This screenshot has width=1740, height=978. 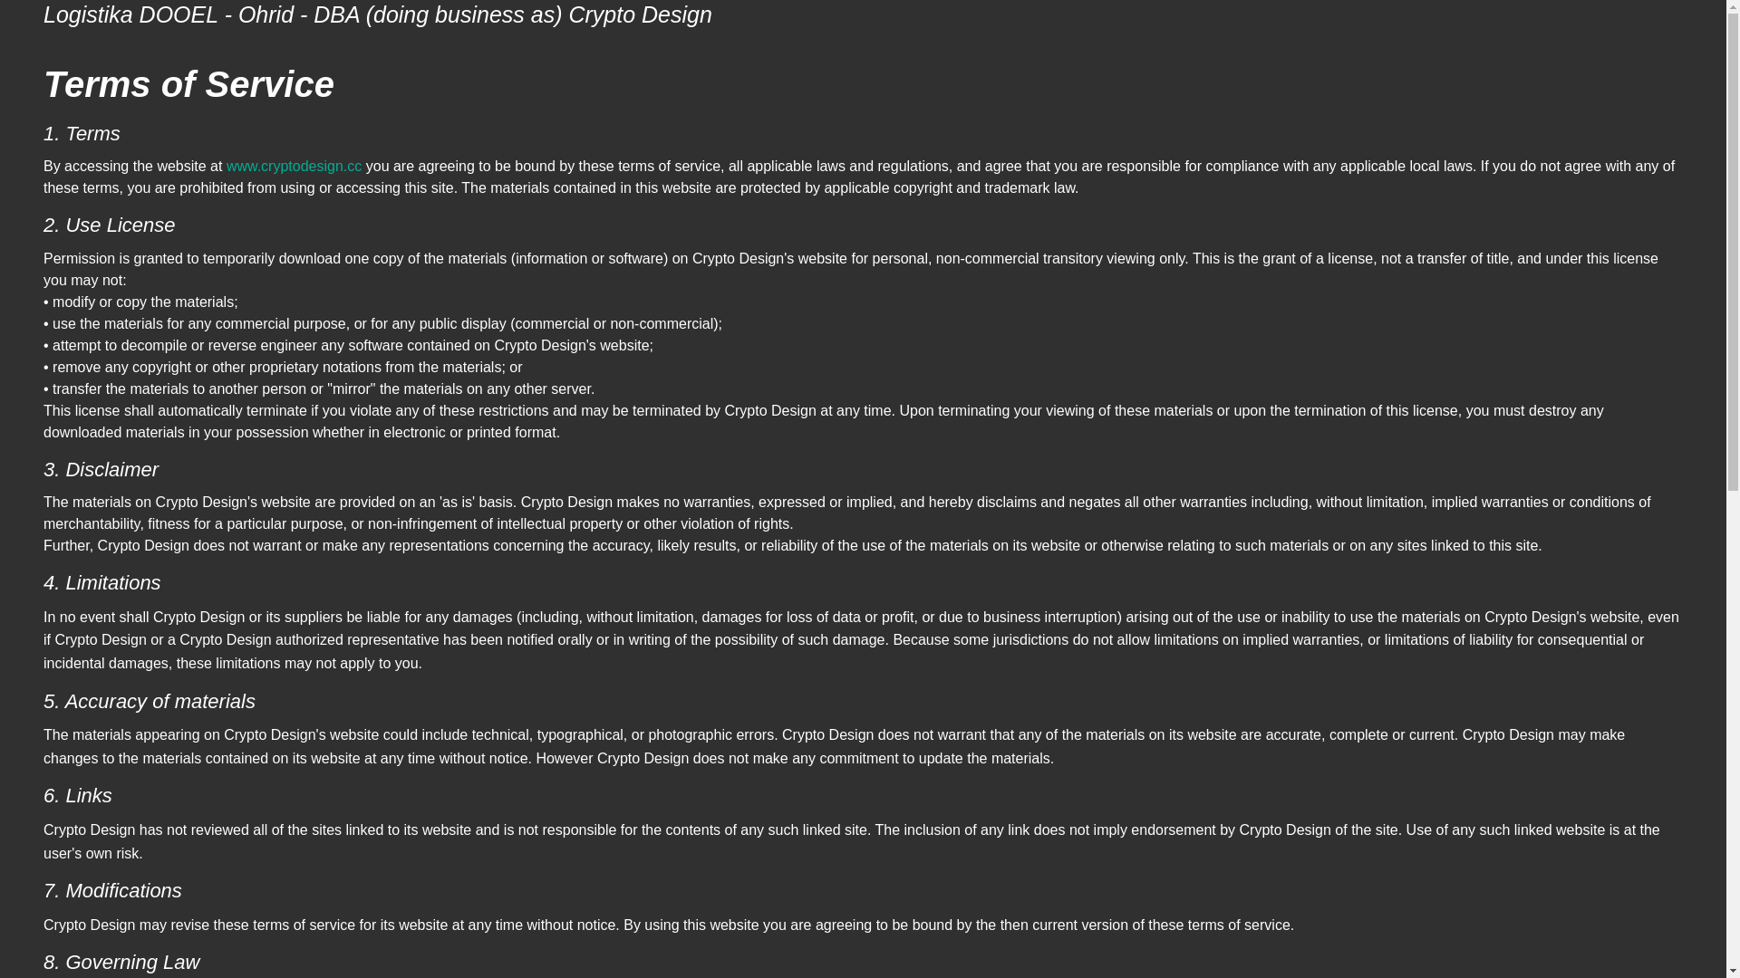 What do you see at coordinates (294, 166) in the screenshot?
I see `www.cryptodesign.cc` at bounding box center [294, 166].